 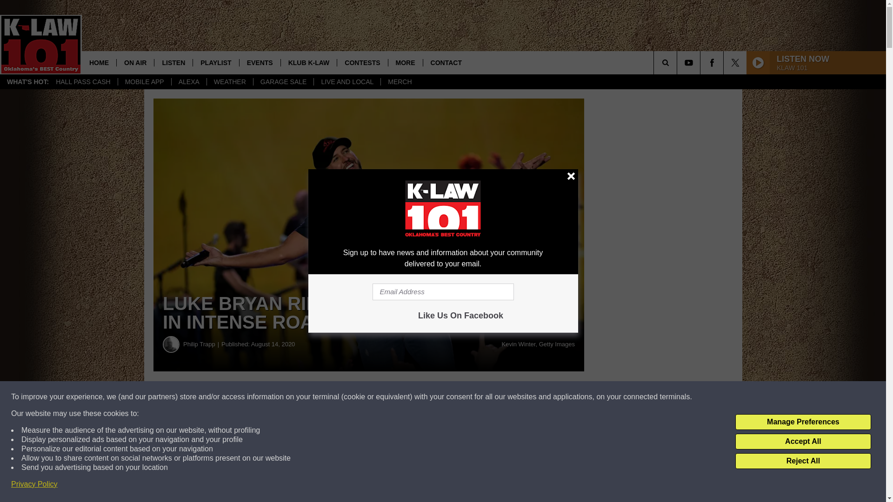 What do you see at coordinates (283, 82) in the screenshot?
I see `GARAGE SALE` at bounding box center [283, 82].